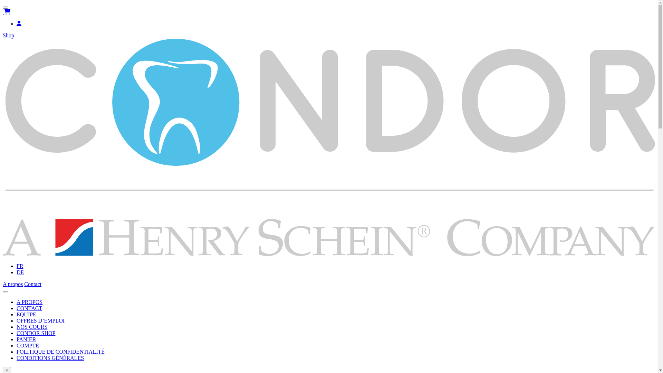 The height and width of the screenshot is (373, 663). What do you see at coordinates (13, 284) in the screenshot?
I see `A propos` at bounding box center [13, 284].